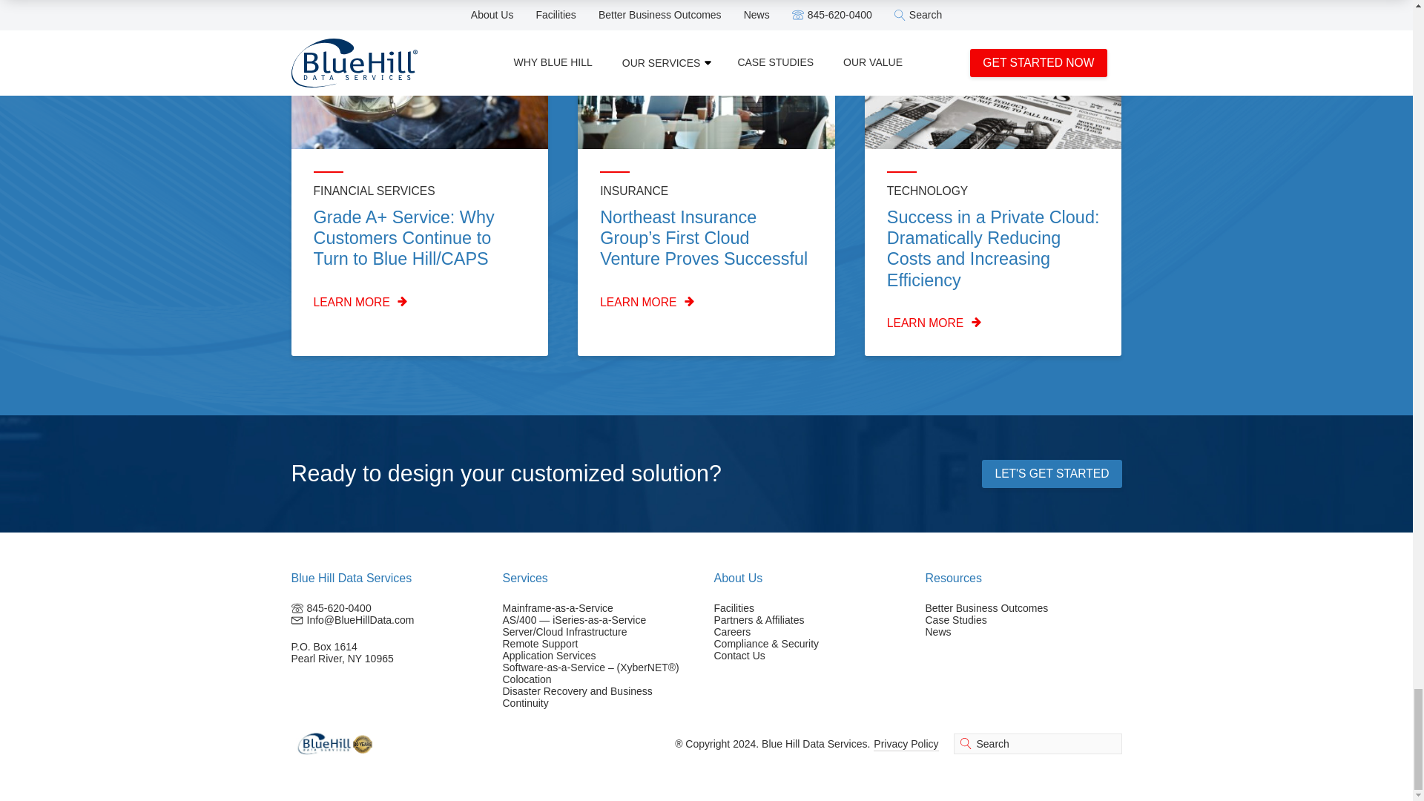 The image size is (1424, 801). I want to click on LEARN MORE, so click(706, 303).